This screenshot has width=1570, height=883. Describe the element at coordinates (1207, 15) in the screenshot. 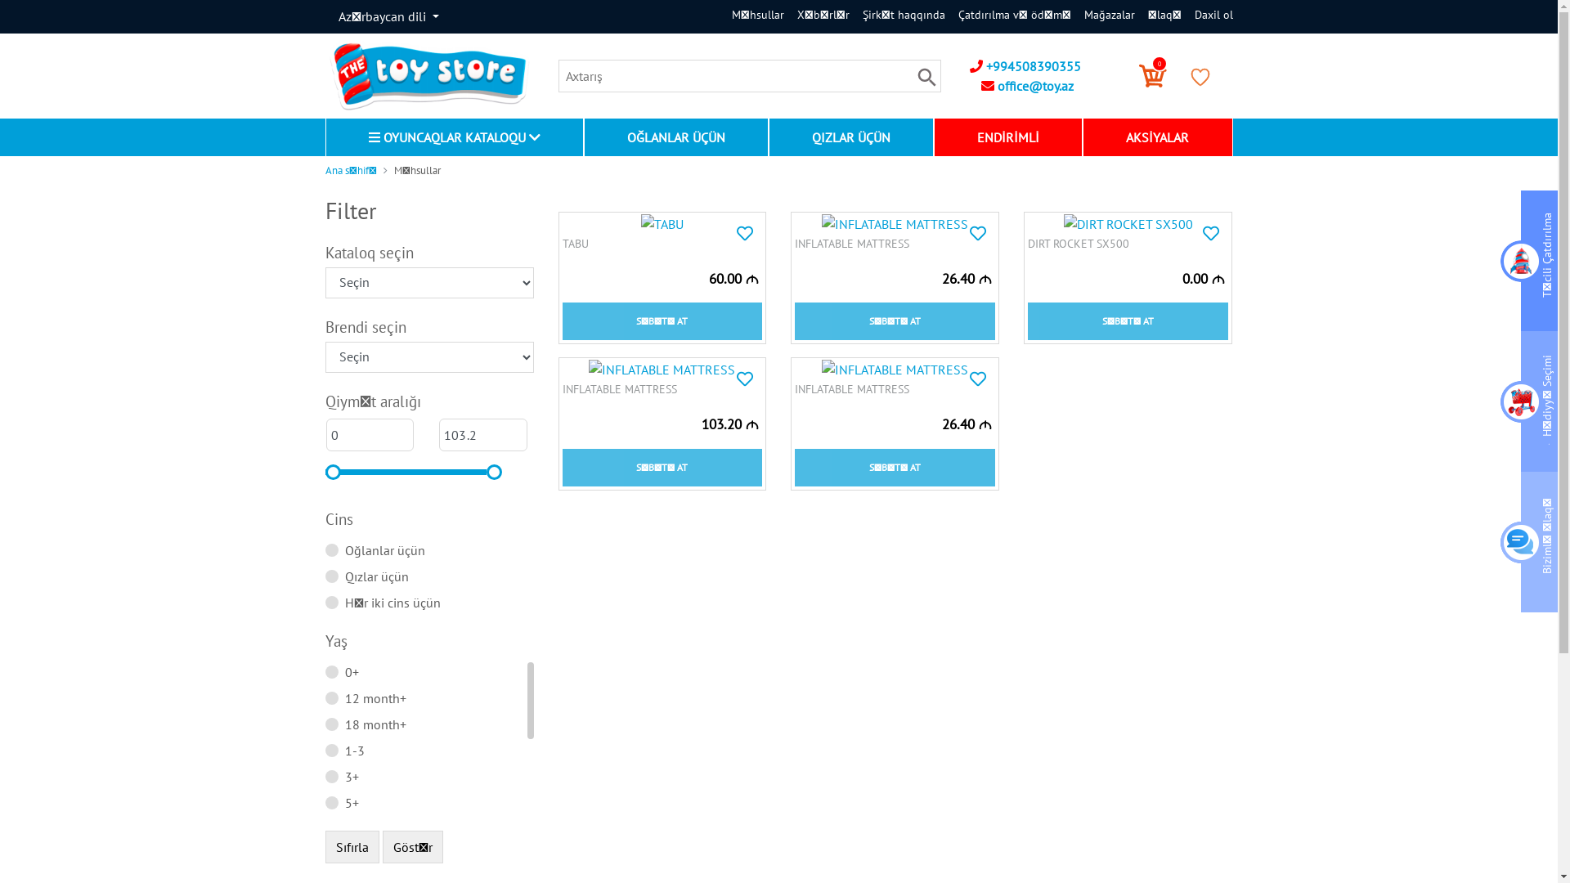

I see `Daxil ol` at that location.